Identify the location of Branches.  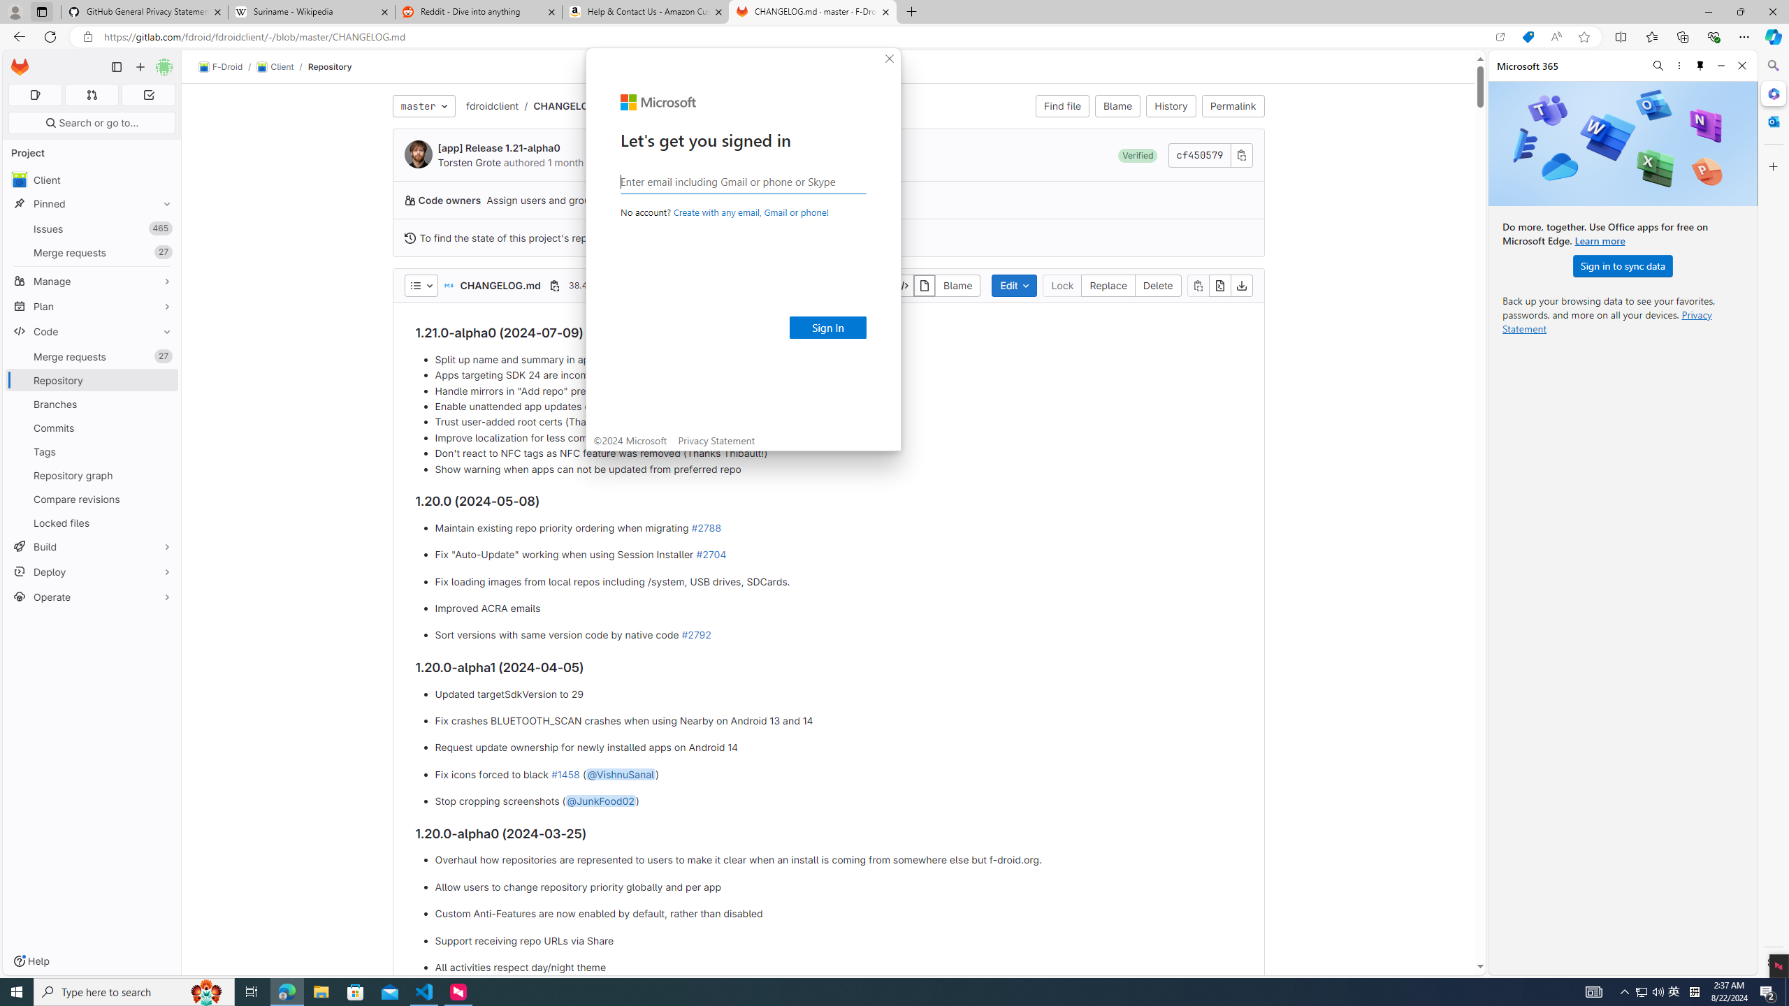
(92, 404).